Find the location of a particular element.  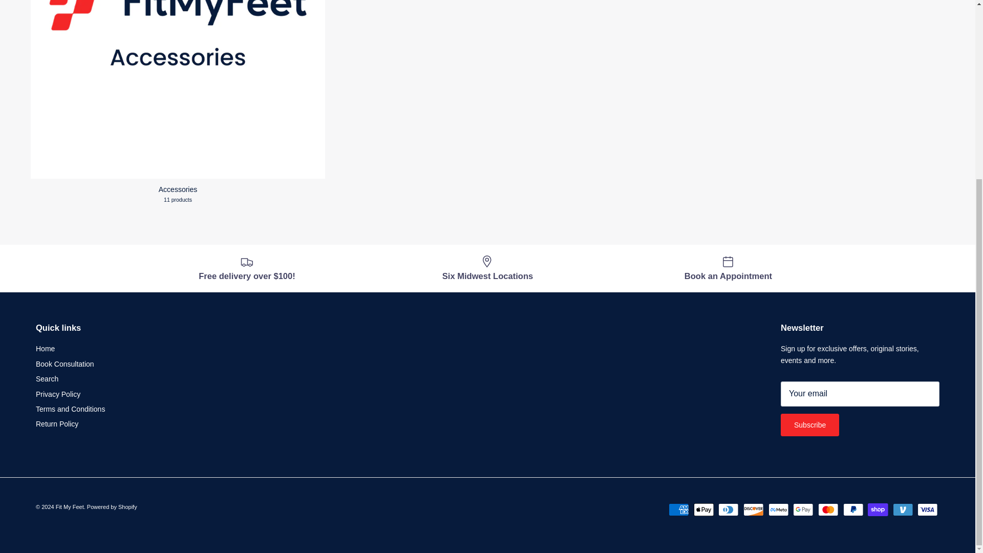

Shop Pay is located at coordinates (878, 509).